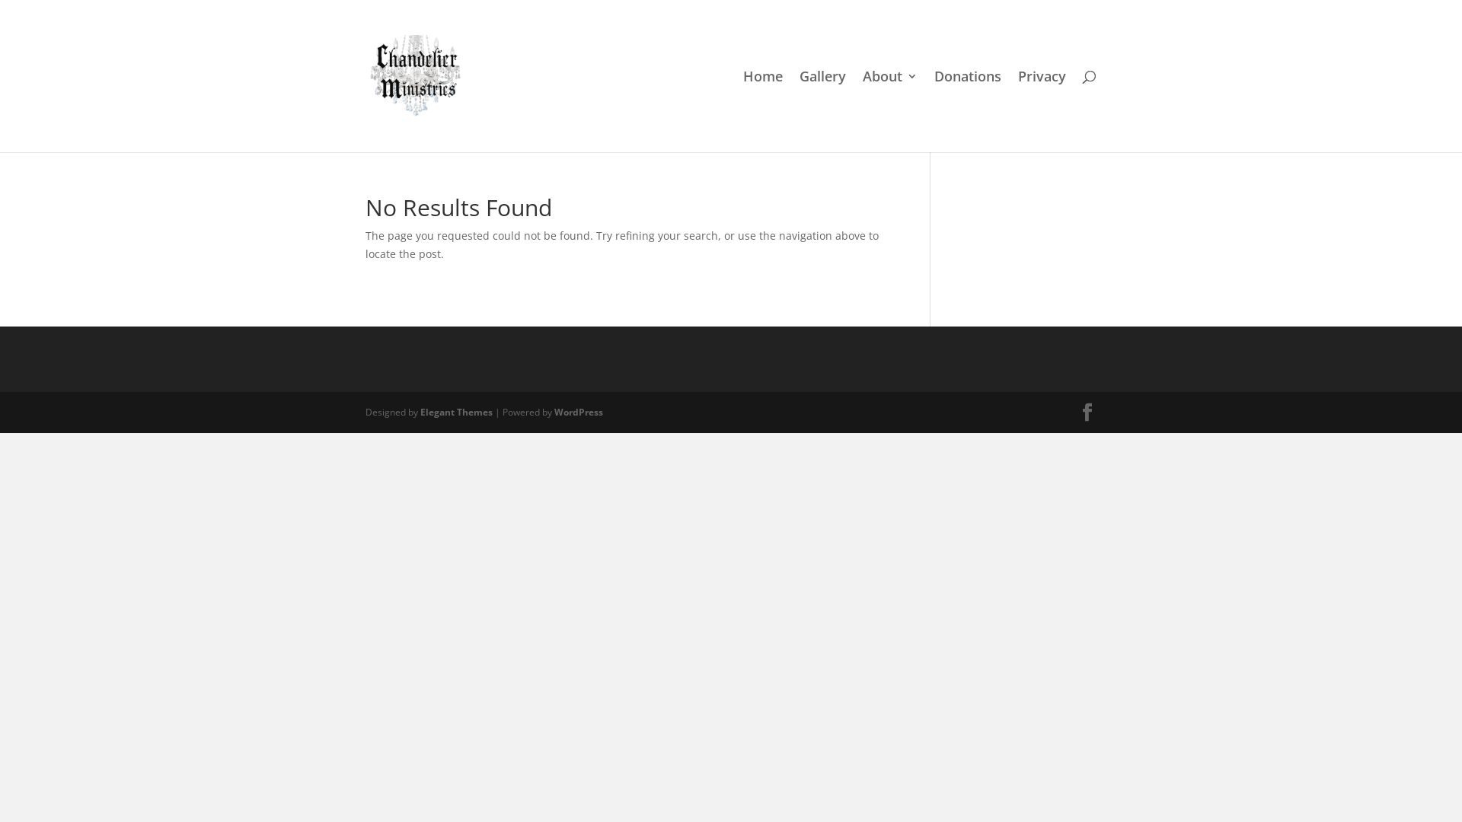  I want to click on About, so click(890, 111).